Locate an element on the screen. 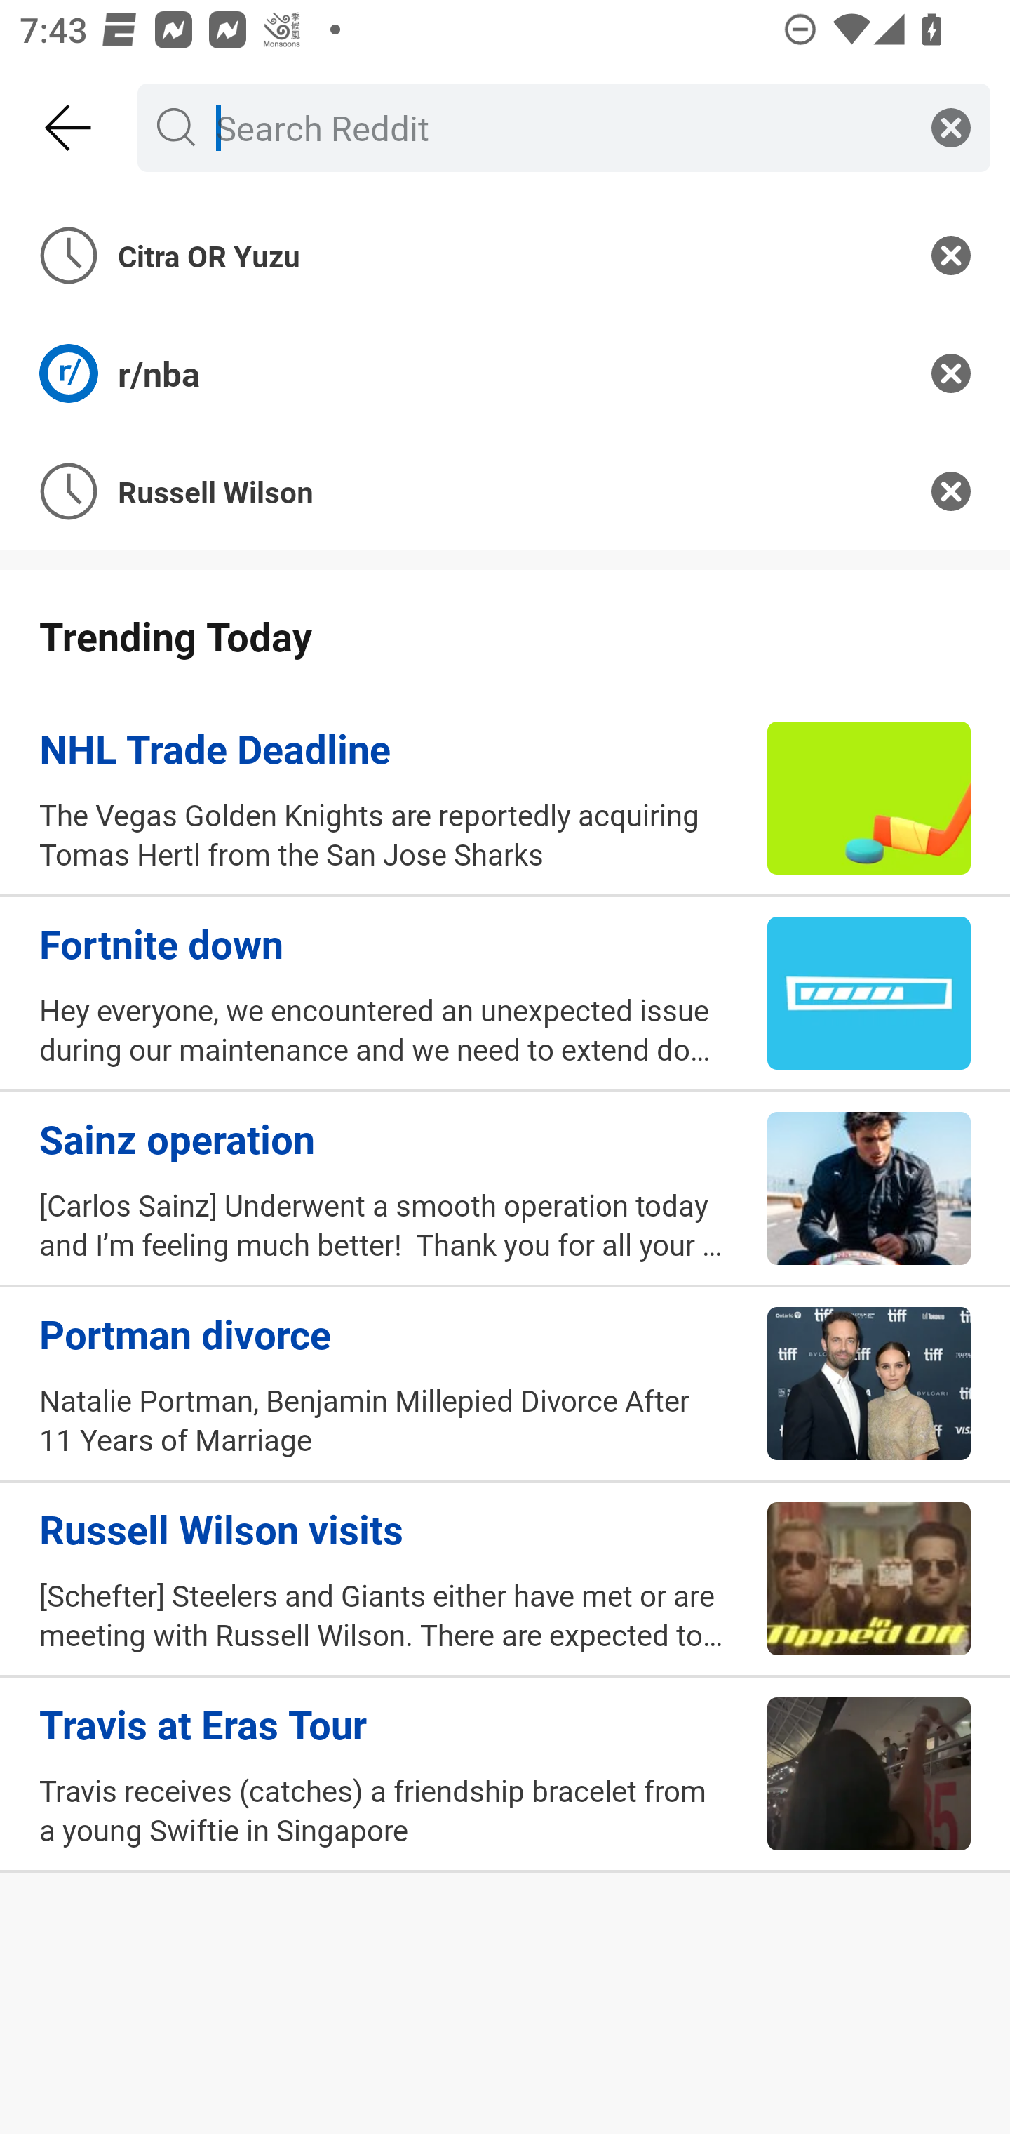 Image resolution: width=1010 pixels, height=2134 pixels. Remove is located at coordinates (951, 491).